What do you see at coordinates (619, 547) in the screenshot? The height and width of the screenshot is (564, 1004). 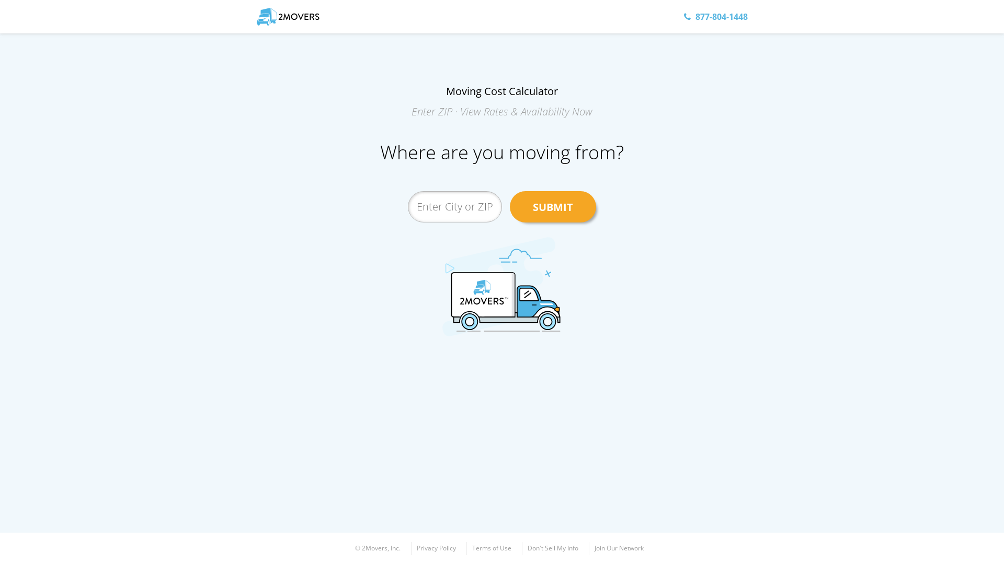 I see `Join Our Network` at bounding box center [619, 547].